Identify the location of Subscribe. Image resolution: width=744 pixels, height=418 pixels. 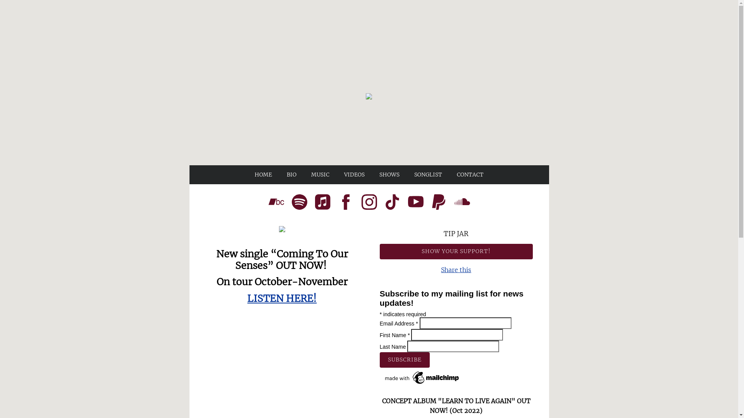
(405, 360).